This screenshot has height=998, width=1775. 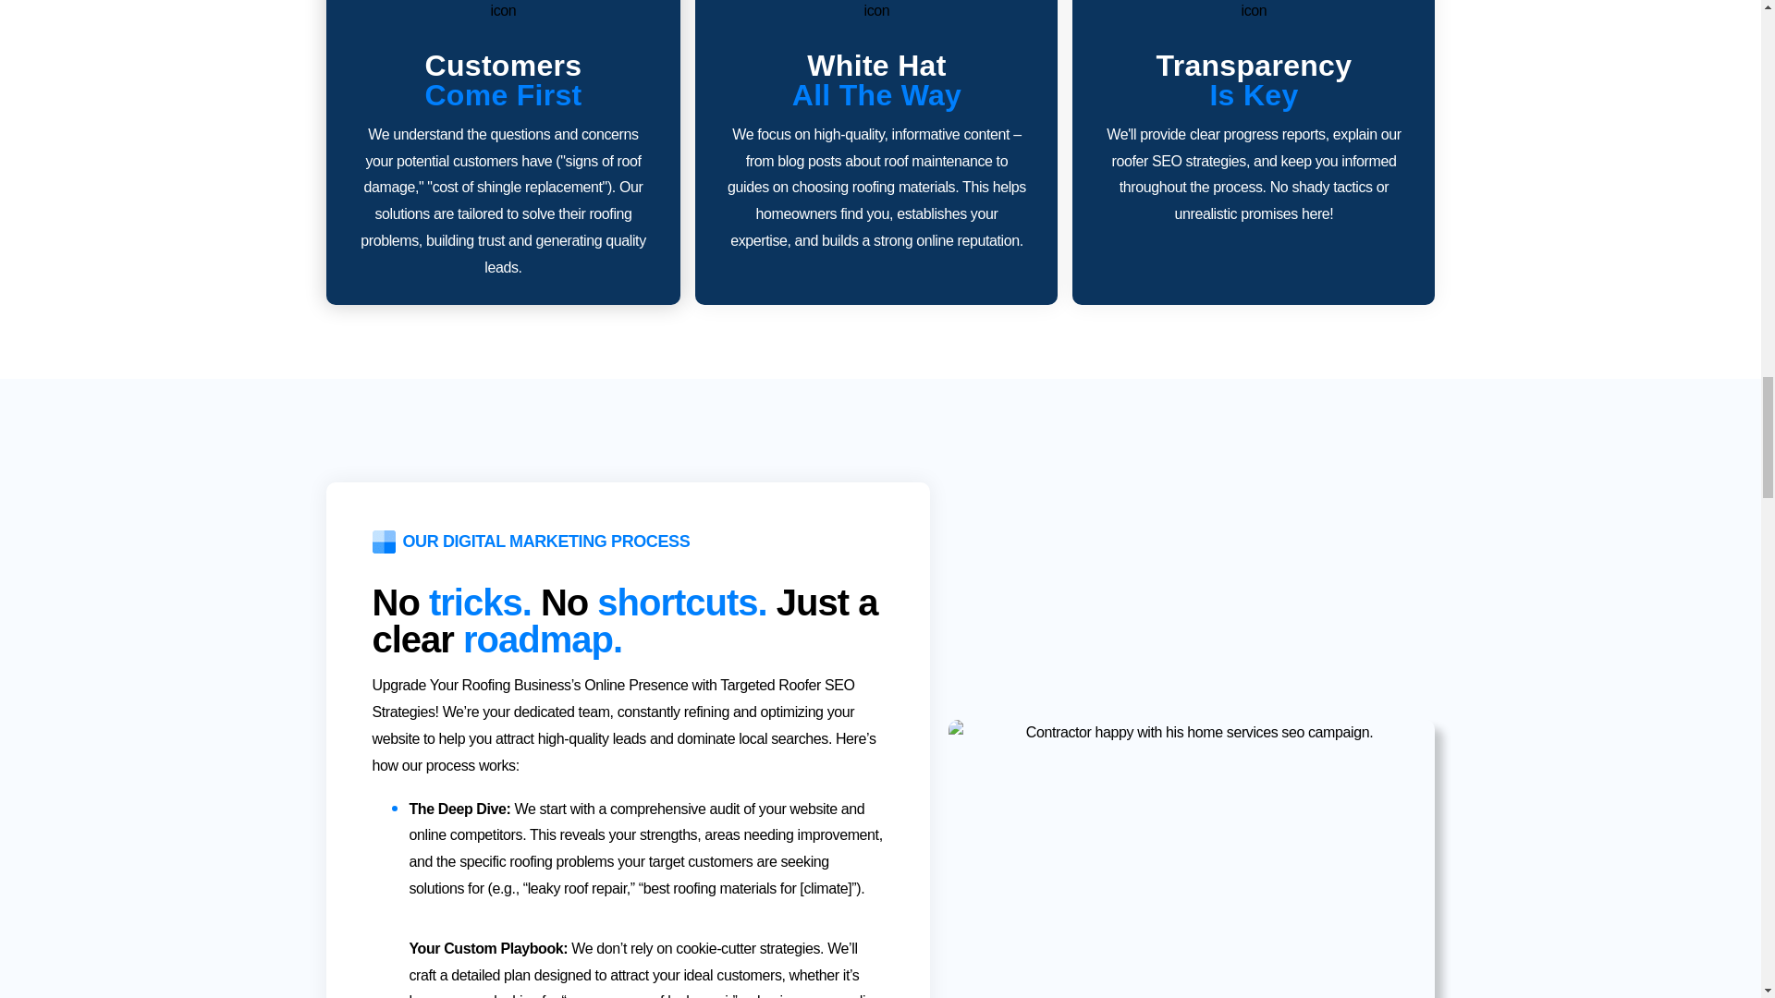 What do you see at coordinates (1254, 11) in the screenshot?
I see `Roofer SEO Agency` at bounding box center [1254, 11].